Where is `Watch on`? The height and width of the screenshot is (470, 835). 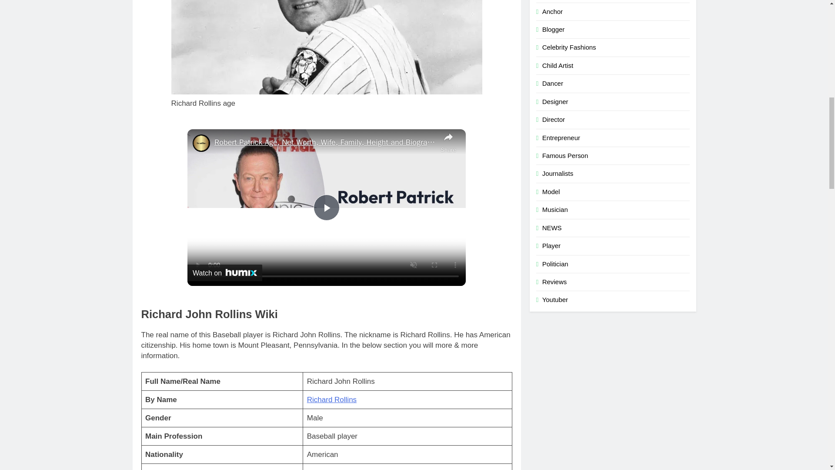
Watch on is located at coordinates (224, 272).